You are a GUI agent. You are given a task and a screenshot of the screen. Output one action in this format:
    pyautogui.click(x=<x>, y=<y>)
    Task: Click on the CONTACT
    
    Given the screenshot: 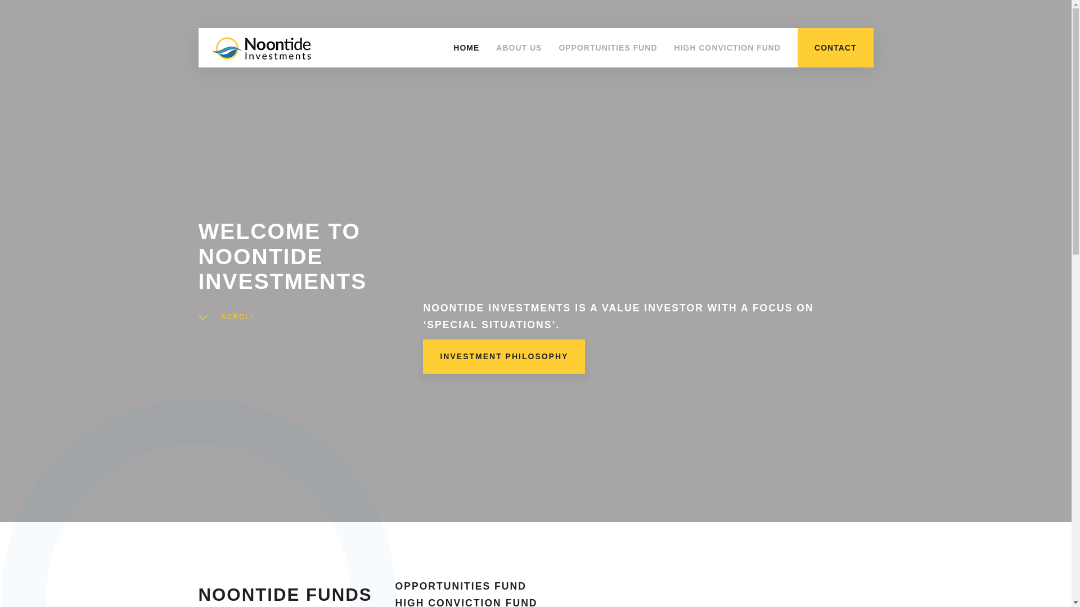 What is the action you would take?
    pyautogui.click(x=835, y=48)
    